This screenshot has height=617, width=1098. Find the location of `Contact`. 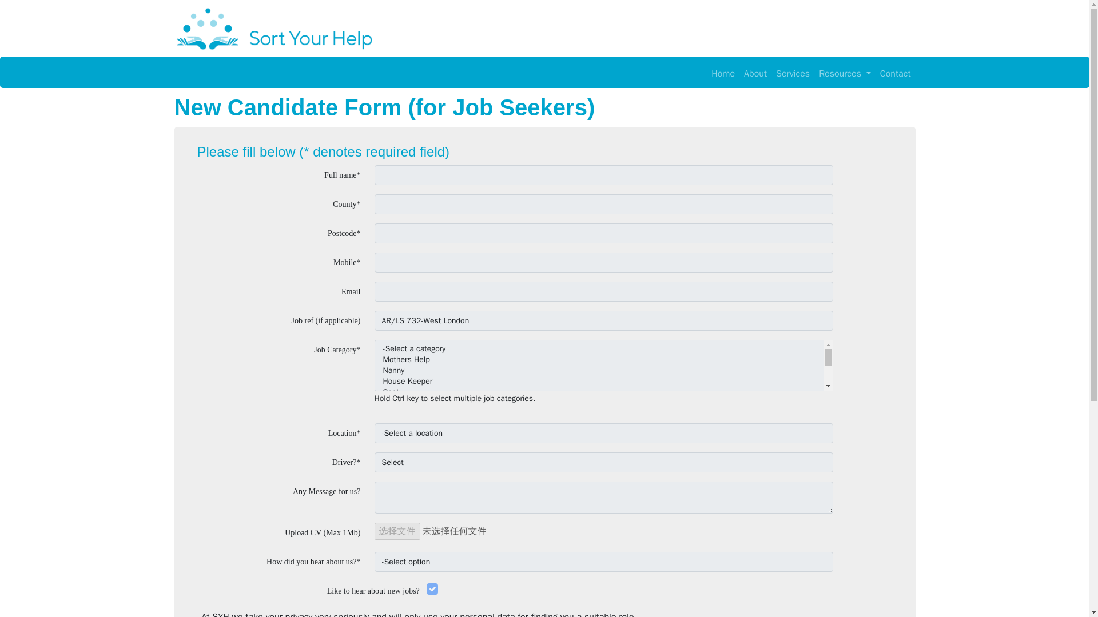

Contact is located at coordinates (896, 72).